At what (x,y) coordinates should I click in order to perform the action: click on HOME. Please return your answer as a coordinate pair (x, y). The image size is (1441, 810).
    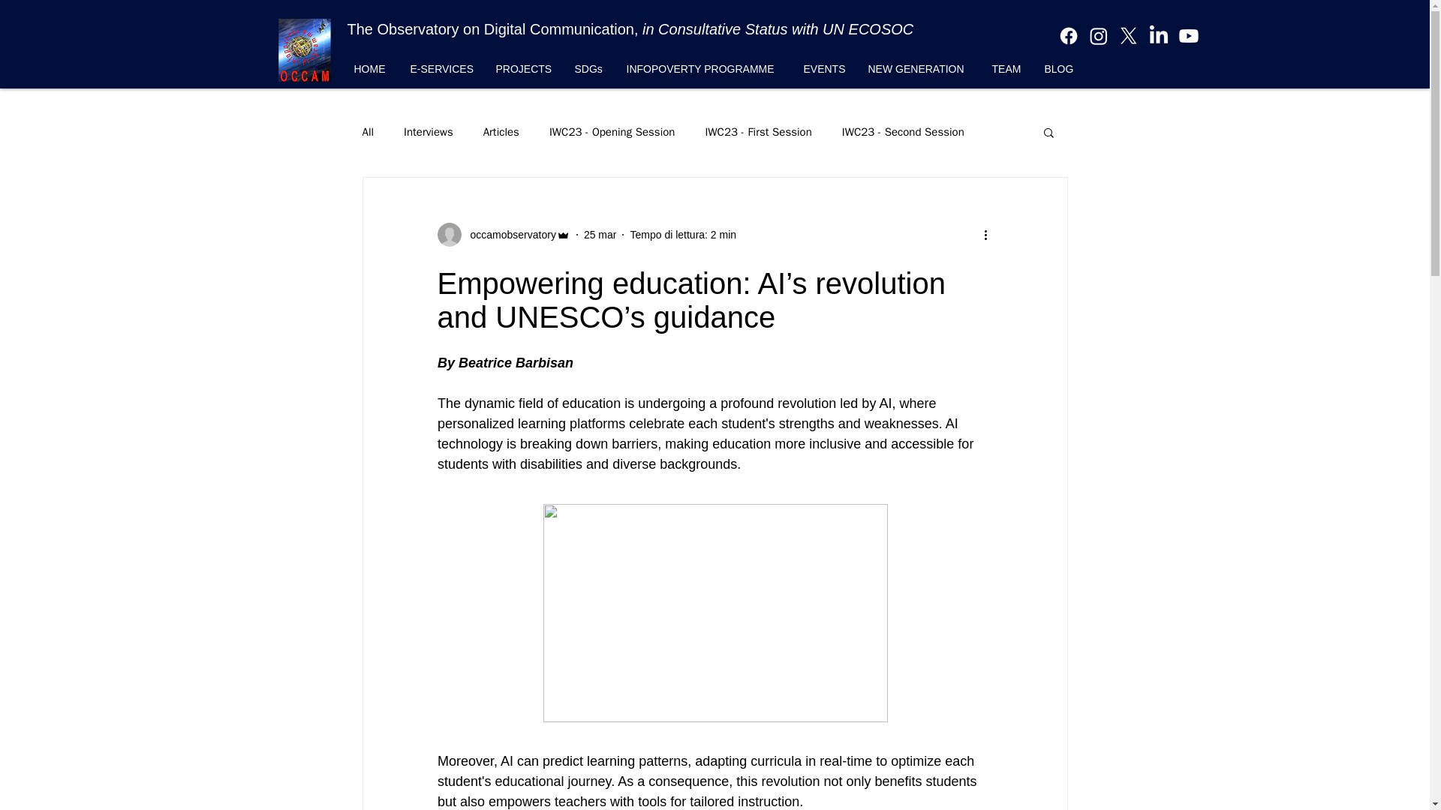
    Looking at the image, I should click on (371, 68).